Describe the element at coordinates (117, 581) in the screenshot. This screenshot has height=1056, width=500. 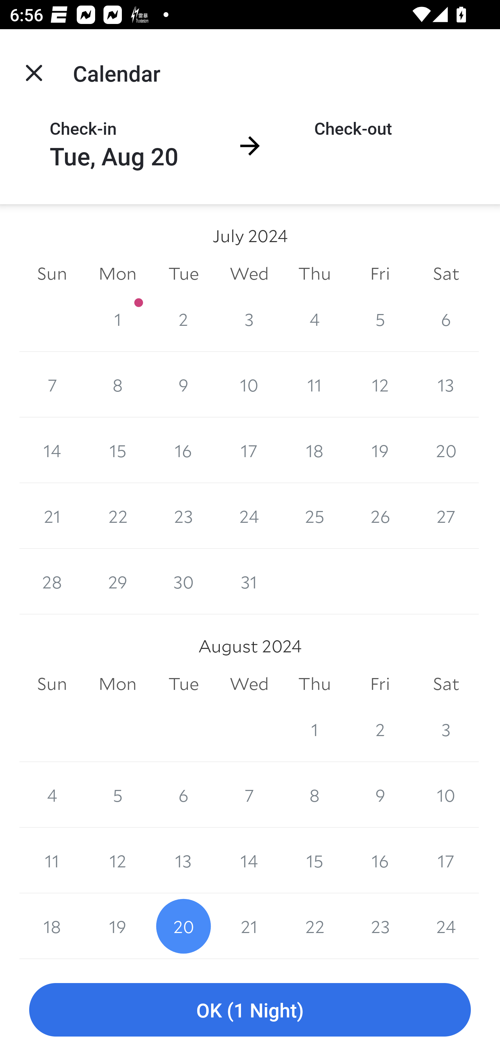
I see `29 29 July 2024` at that location.